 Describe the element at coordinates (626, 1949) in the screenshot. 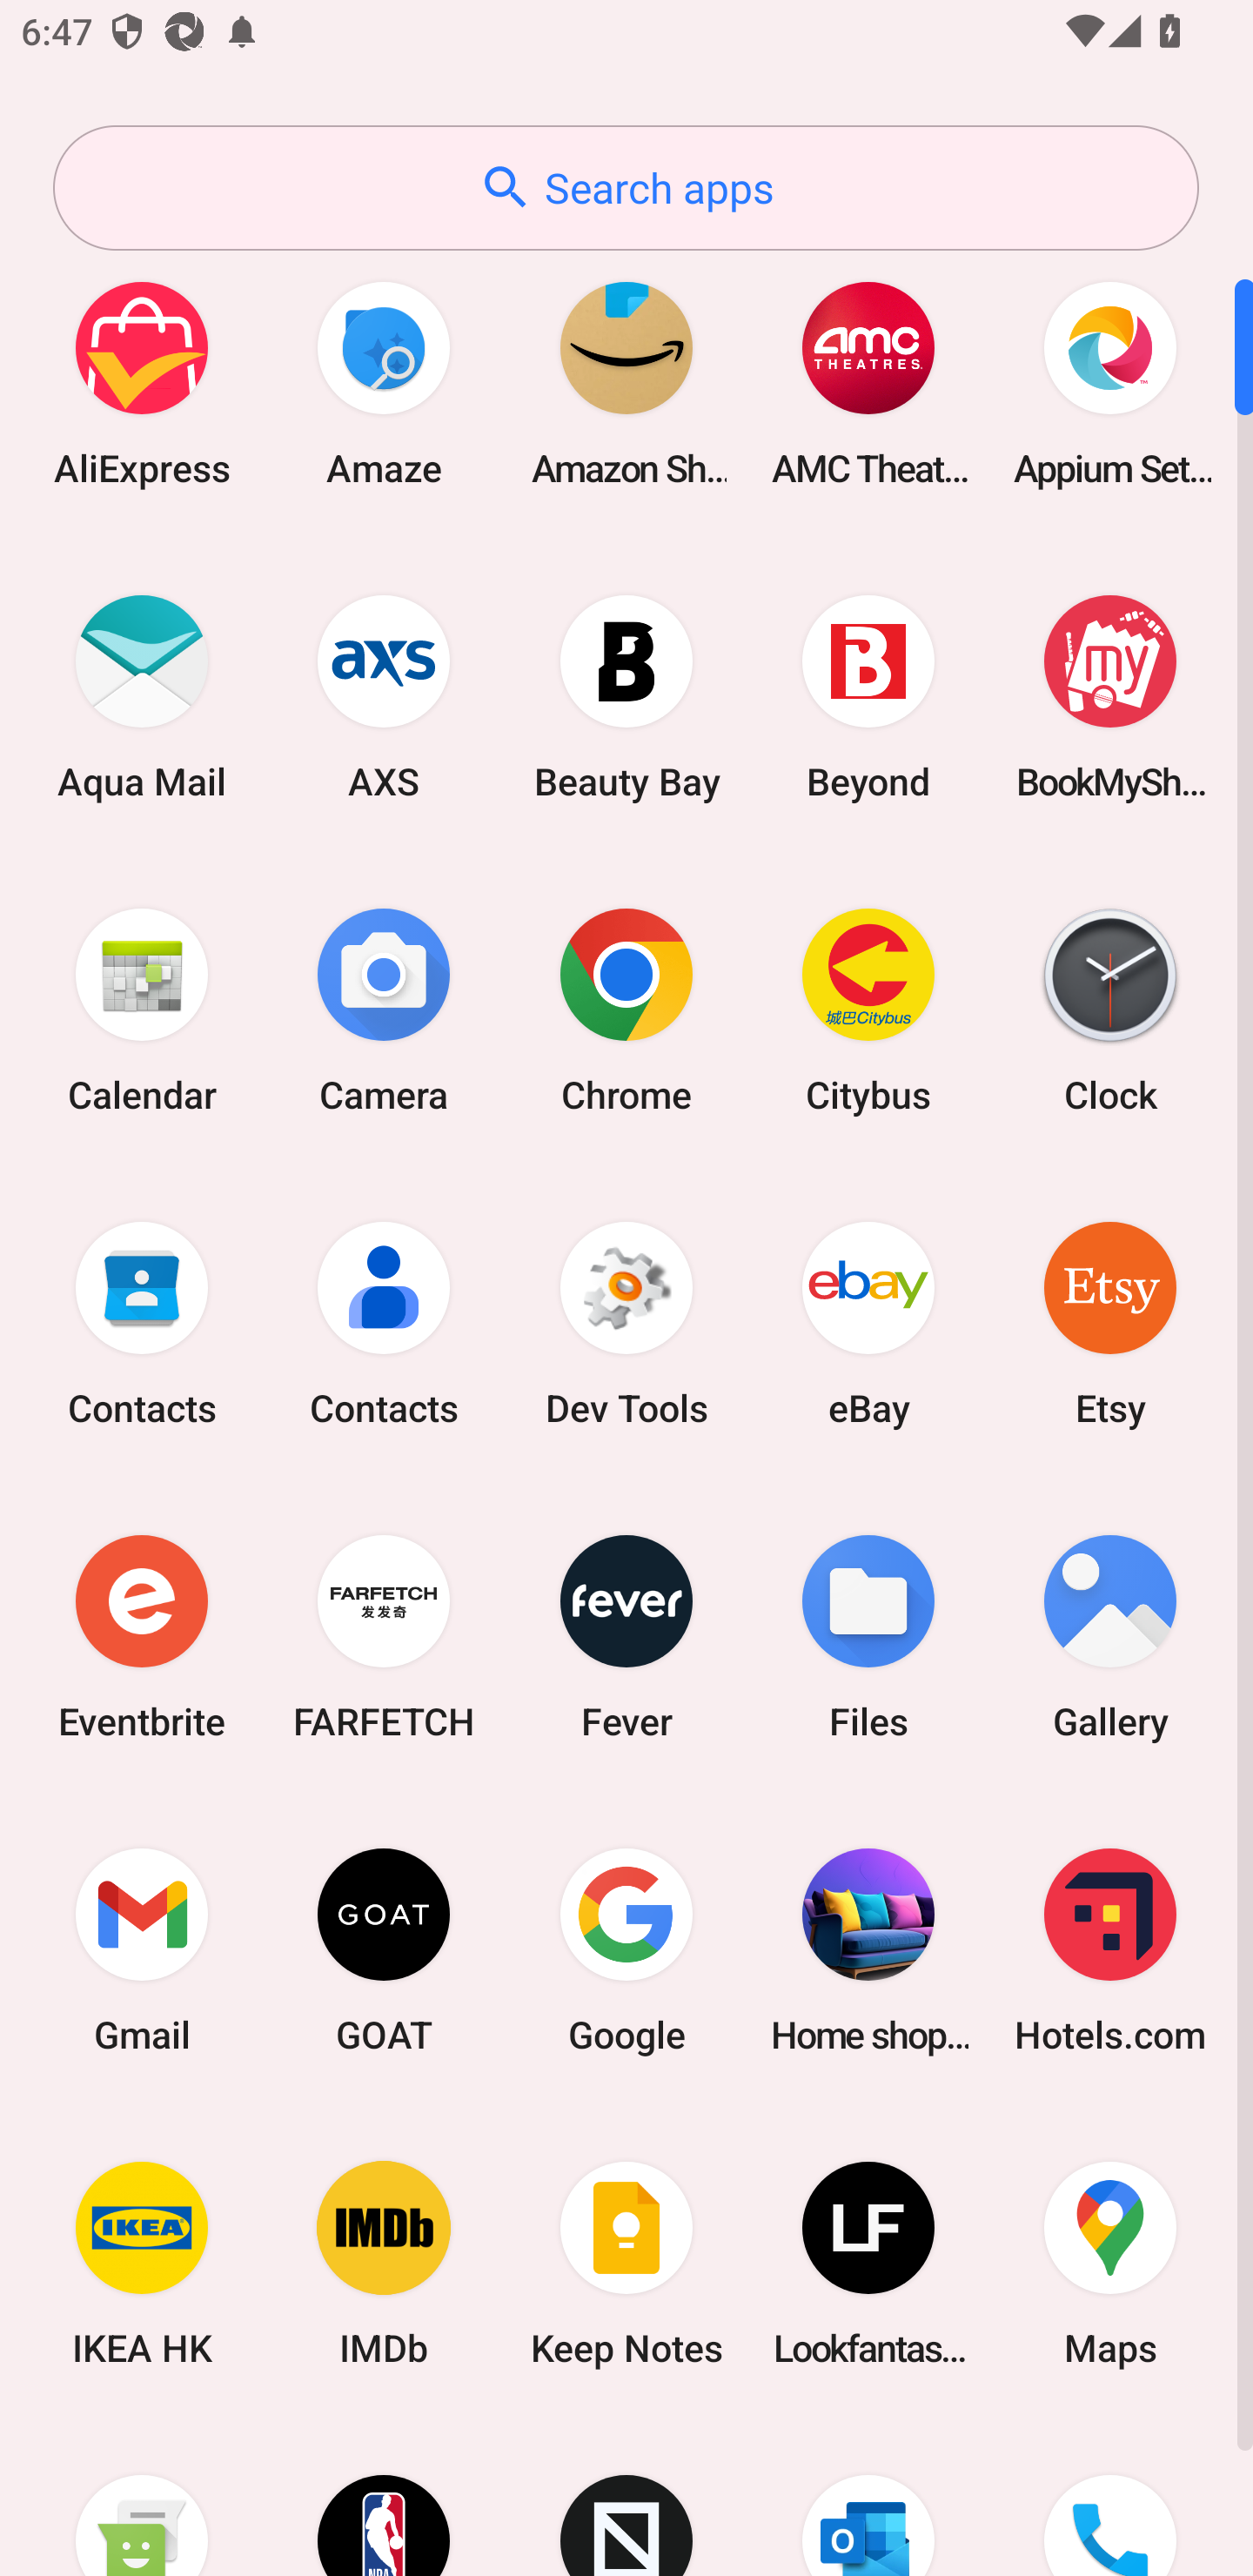

I see `Google` at that location.